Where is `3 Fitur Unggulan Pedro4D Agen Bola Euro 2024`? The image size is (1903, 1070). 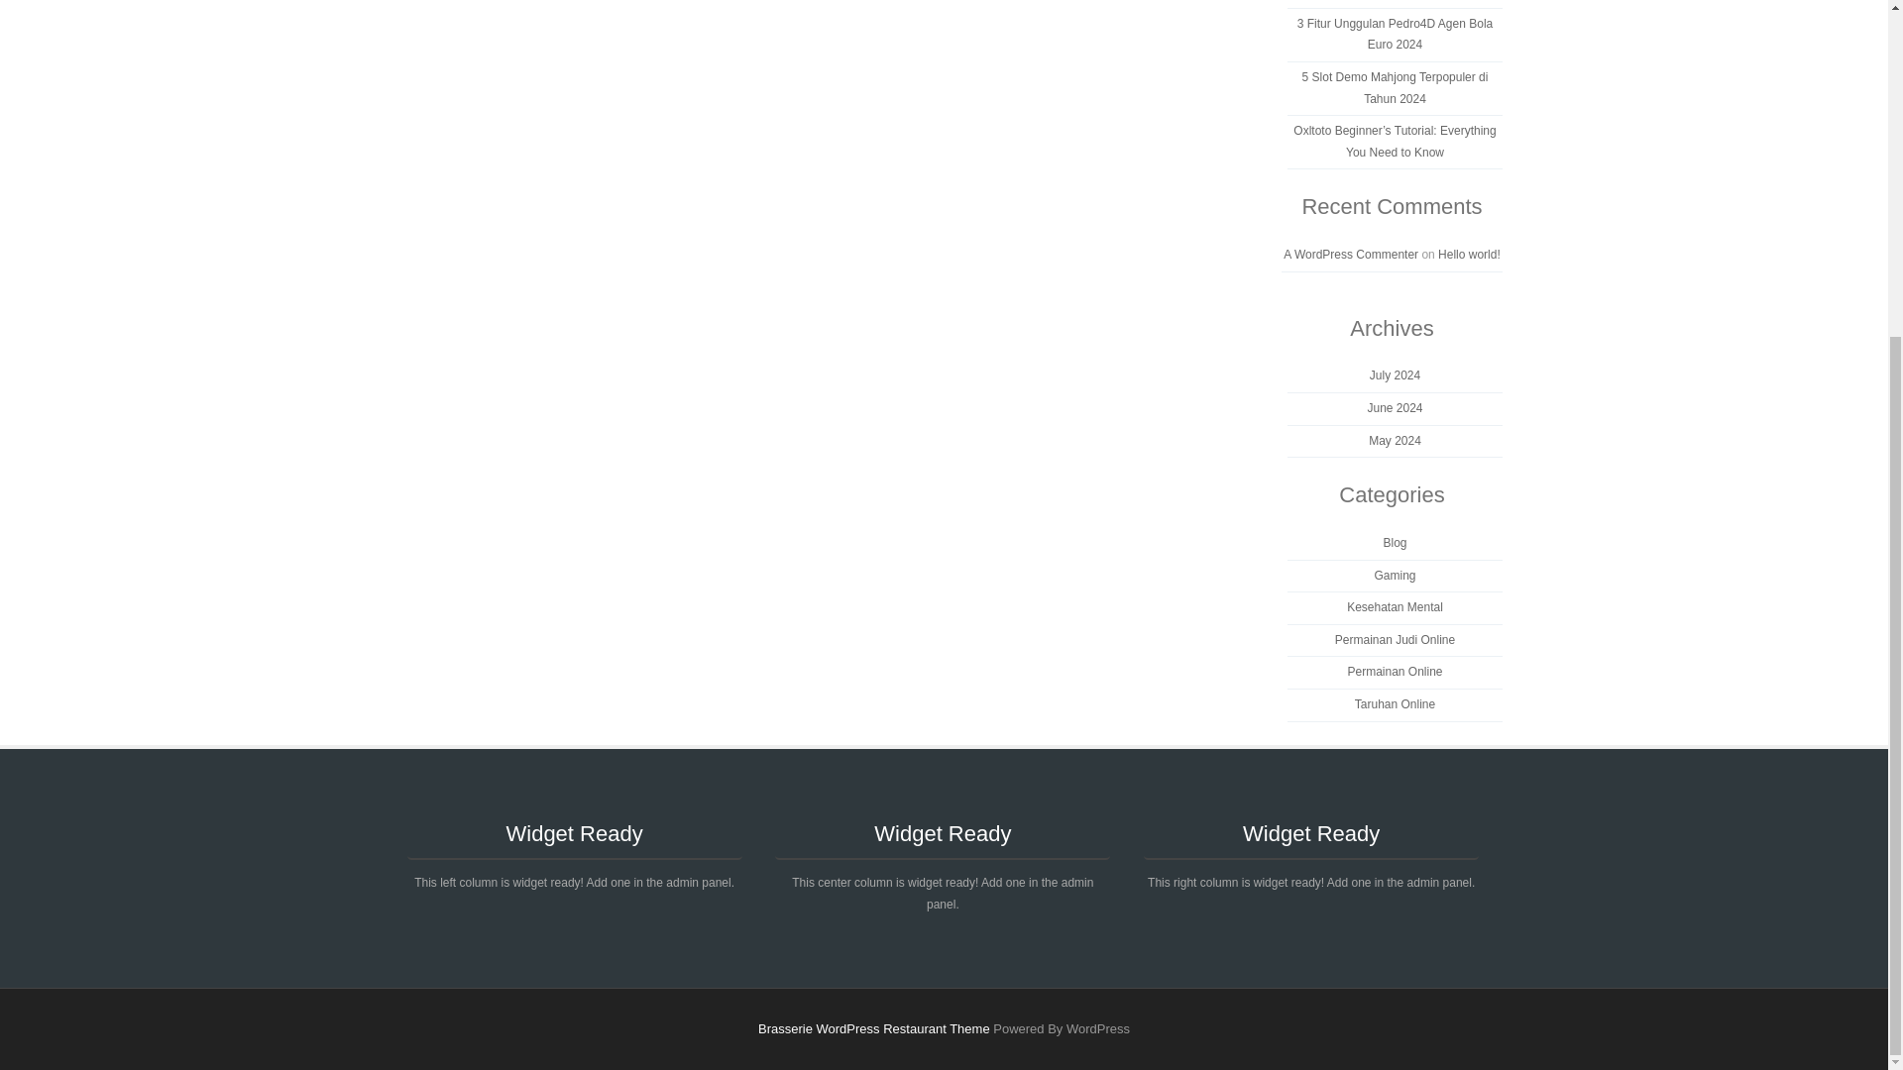 3 Fitur Unggulan Pedro4D Agen Bola Euro 2024 is located at coordinates (1395, 34).